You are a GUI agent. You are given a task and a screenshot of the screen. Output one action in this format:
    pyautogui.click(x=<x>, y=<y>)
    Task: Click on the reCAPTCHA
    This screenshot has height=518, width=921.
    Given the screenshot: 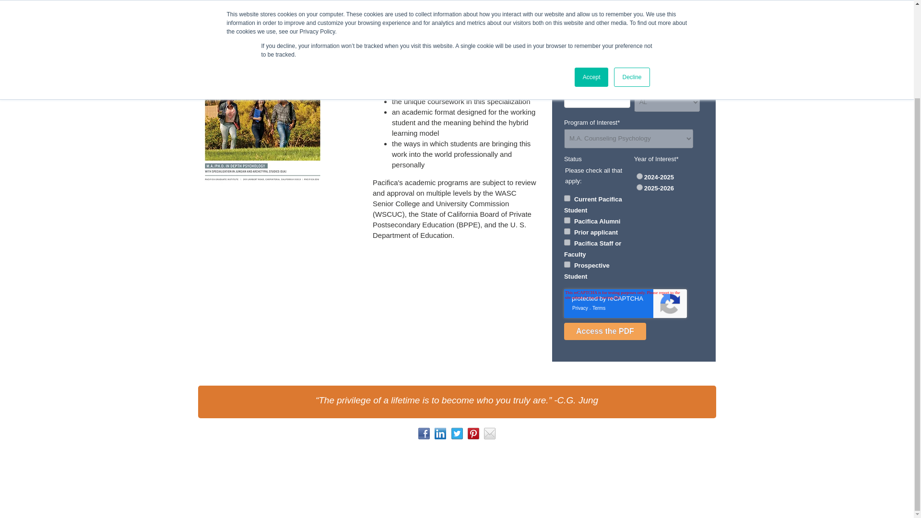 What is the action you would take?
    pyautogui.click(x=626, y=303)
    